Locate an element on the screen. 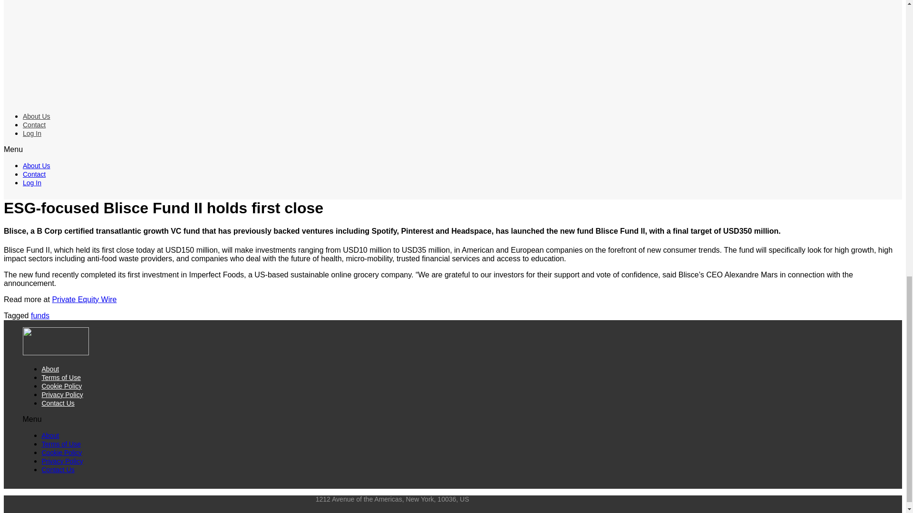 This screenshot has width=913, height=513. Log In is located at coordinates (32, 133).